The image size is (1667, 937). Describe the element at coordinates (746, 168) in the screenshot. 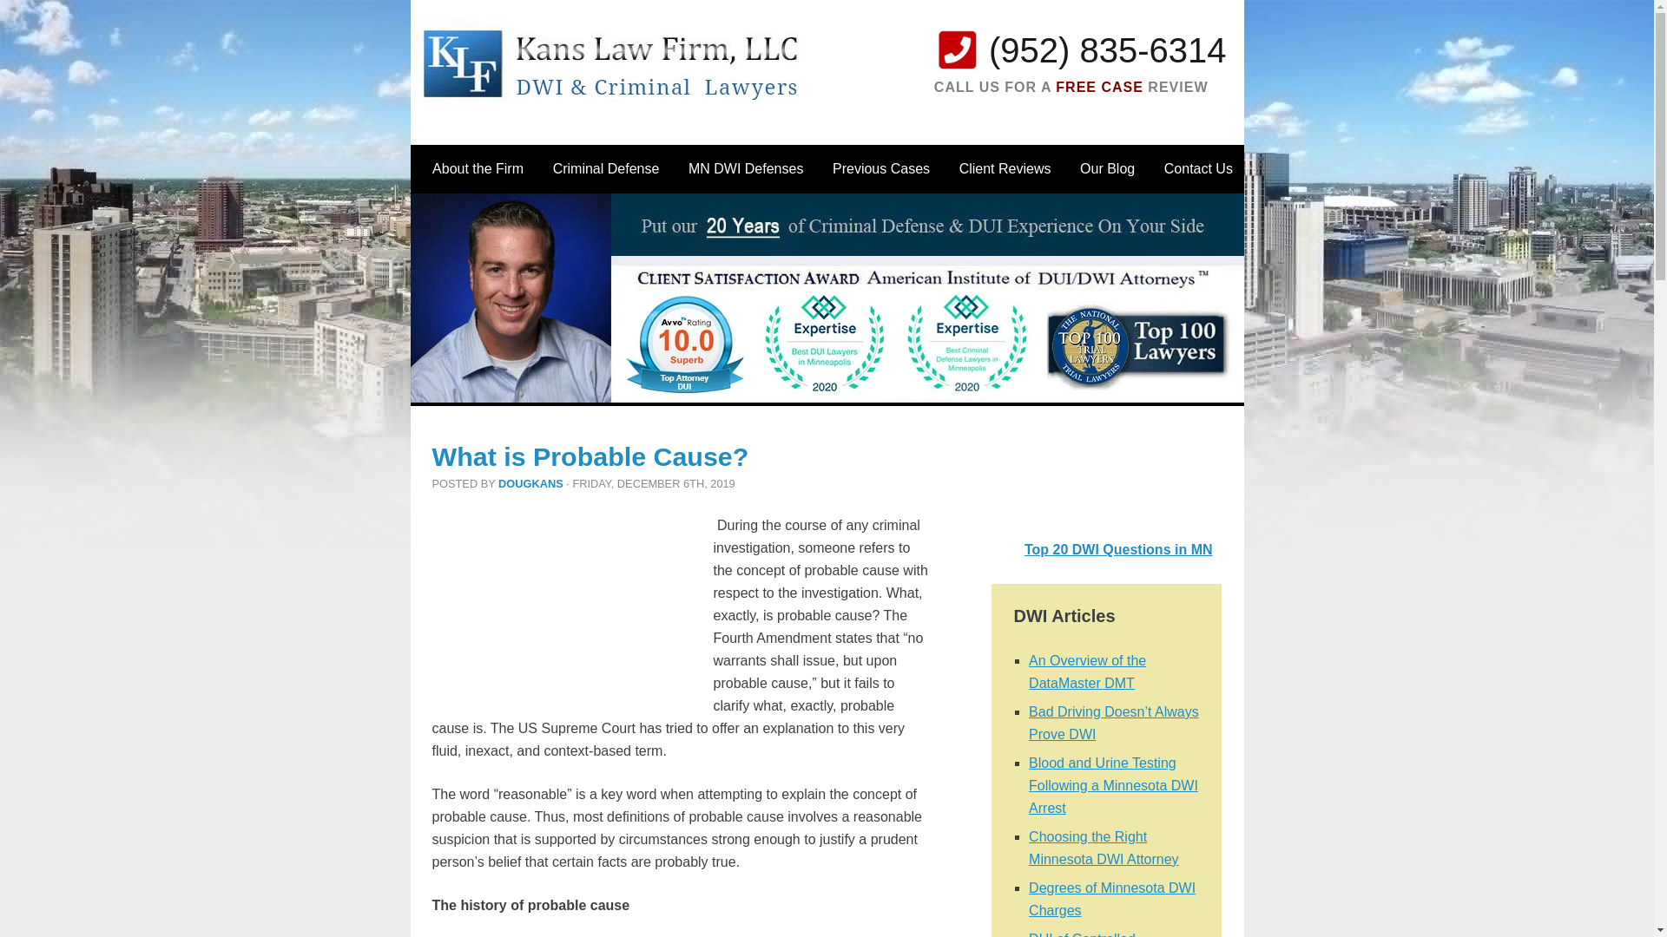

I see `MN DWI Defenses` at that location.